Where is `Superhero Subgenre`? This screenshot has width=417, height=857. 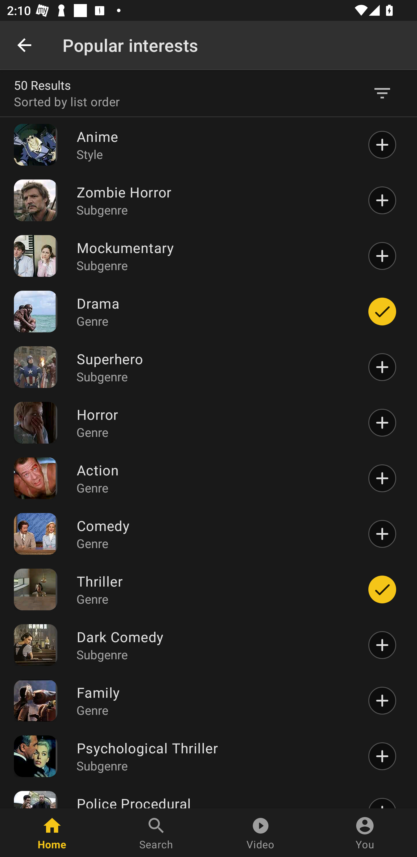 Superhero Subgenre is located at coordinates (214, 367).